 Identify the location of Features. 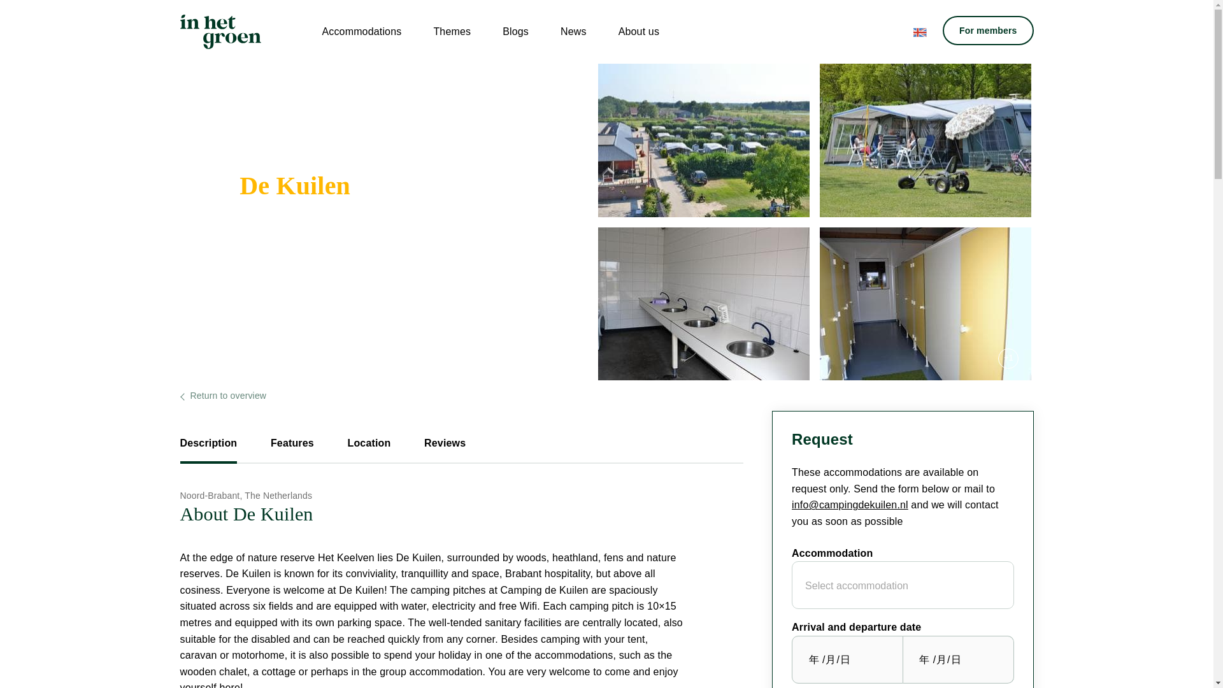
(292, 448).